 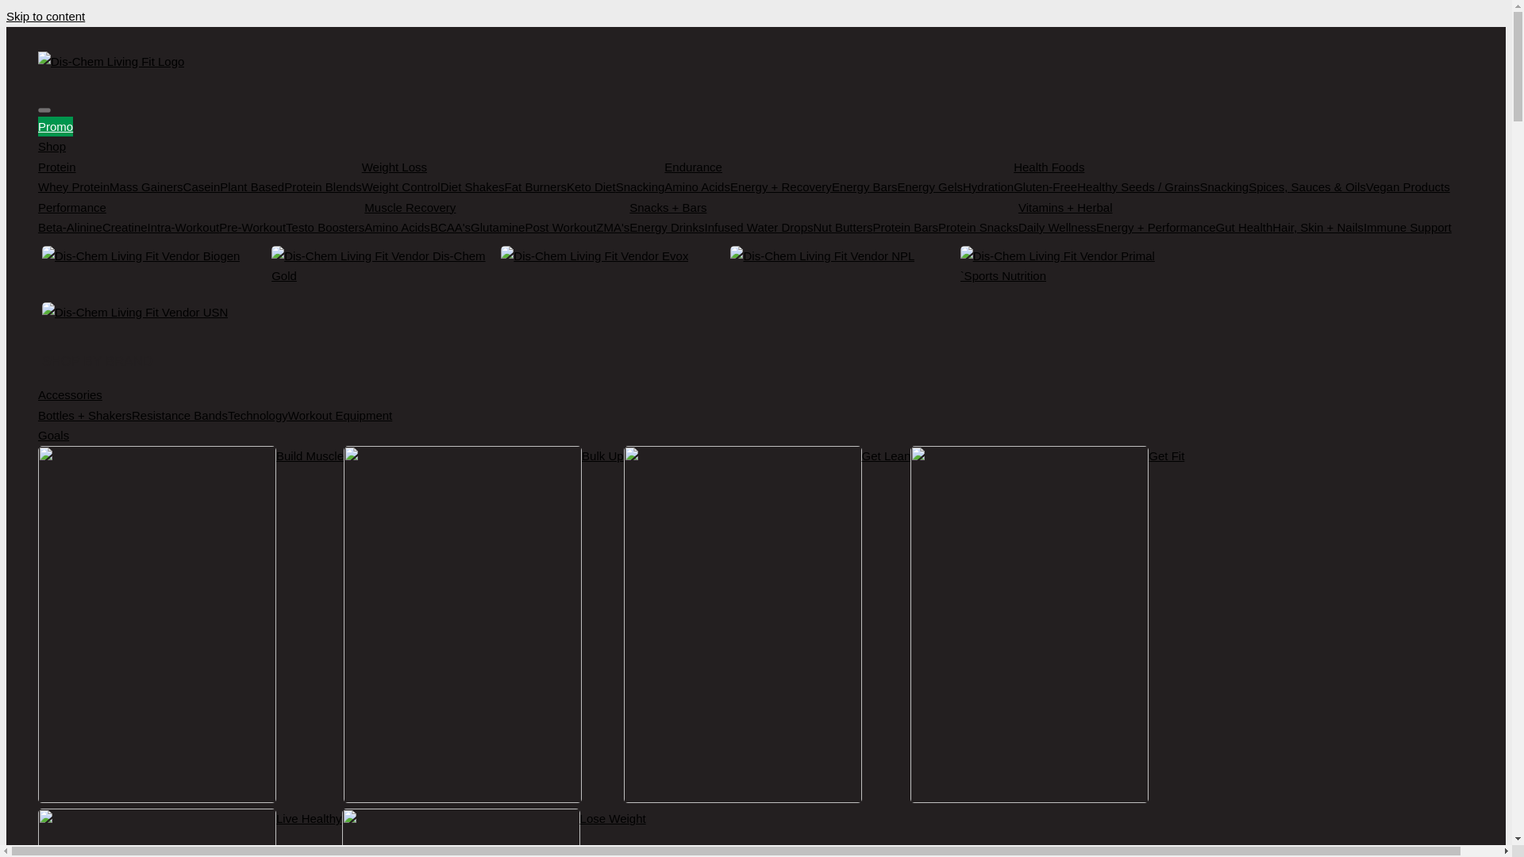 What do you see at coordinates (201, 207) in the screenshot?
I see `Performance` at bounding box center [201, 207].